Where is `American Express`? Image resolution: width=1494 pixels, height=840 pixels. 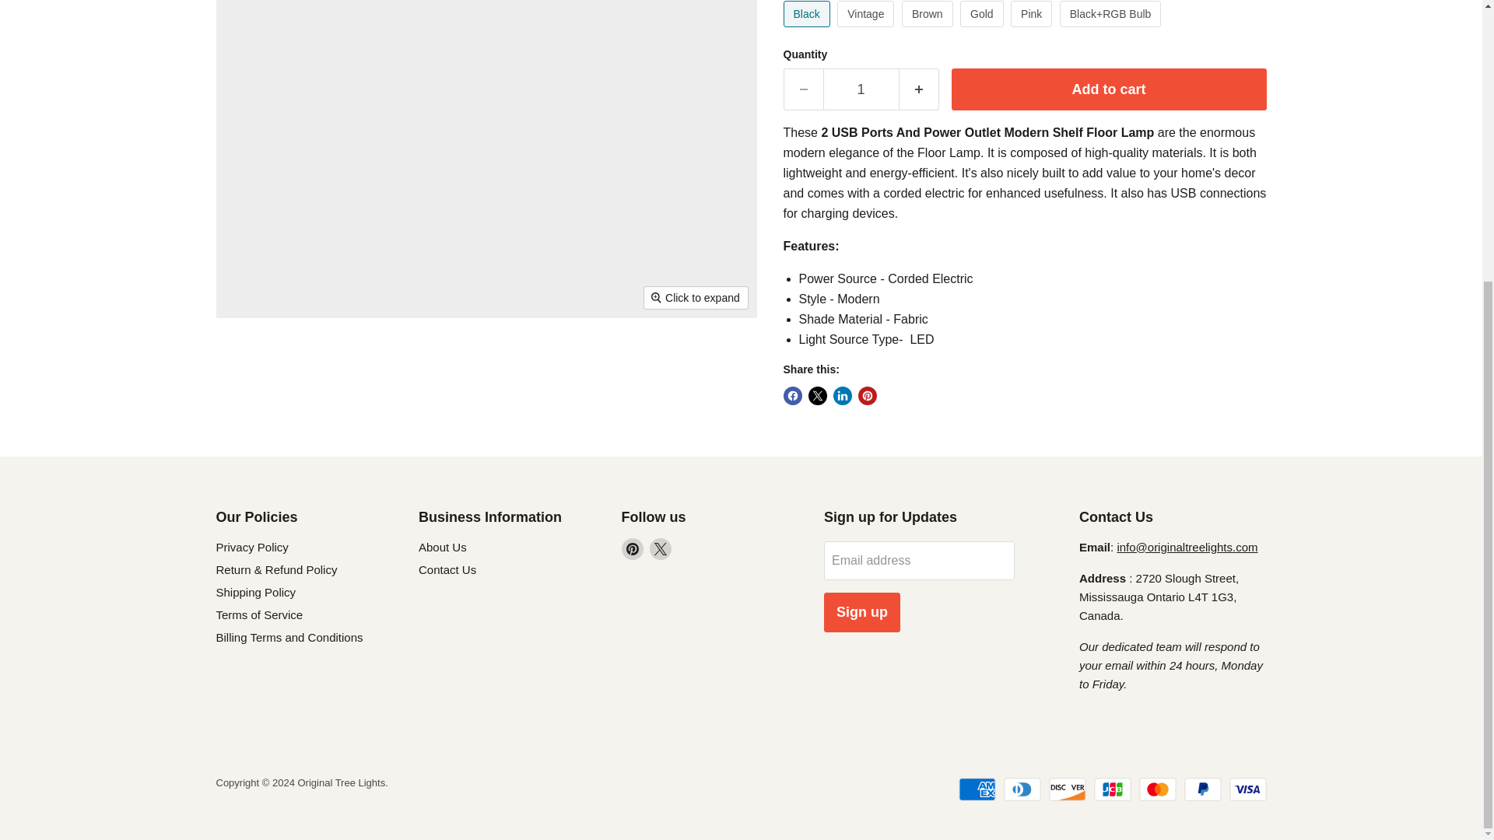 American Express is located at coordinates (977, 789).